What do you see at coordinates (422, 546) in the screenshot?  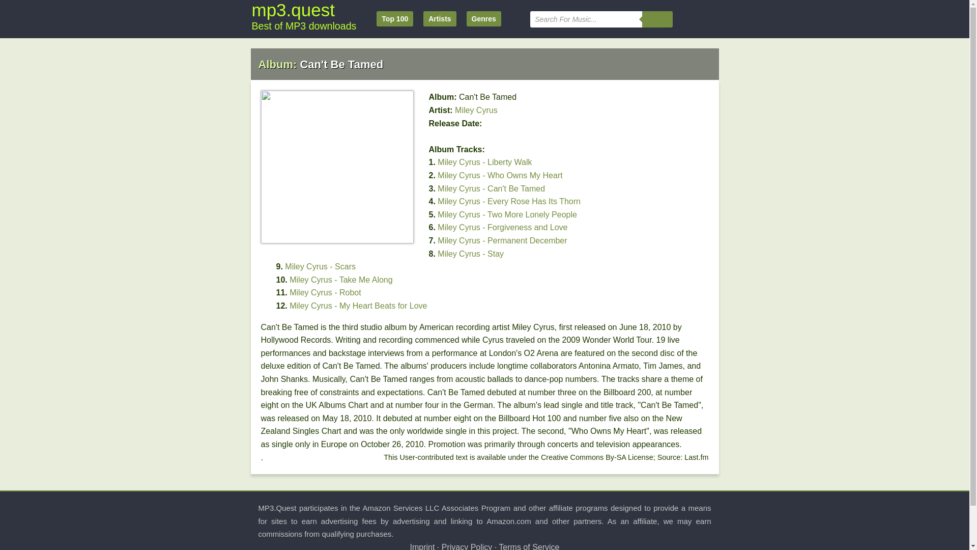 I see `Imprint` at bounding box center [422, 546].